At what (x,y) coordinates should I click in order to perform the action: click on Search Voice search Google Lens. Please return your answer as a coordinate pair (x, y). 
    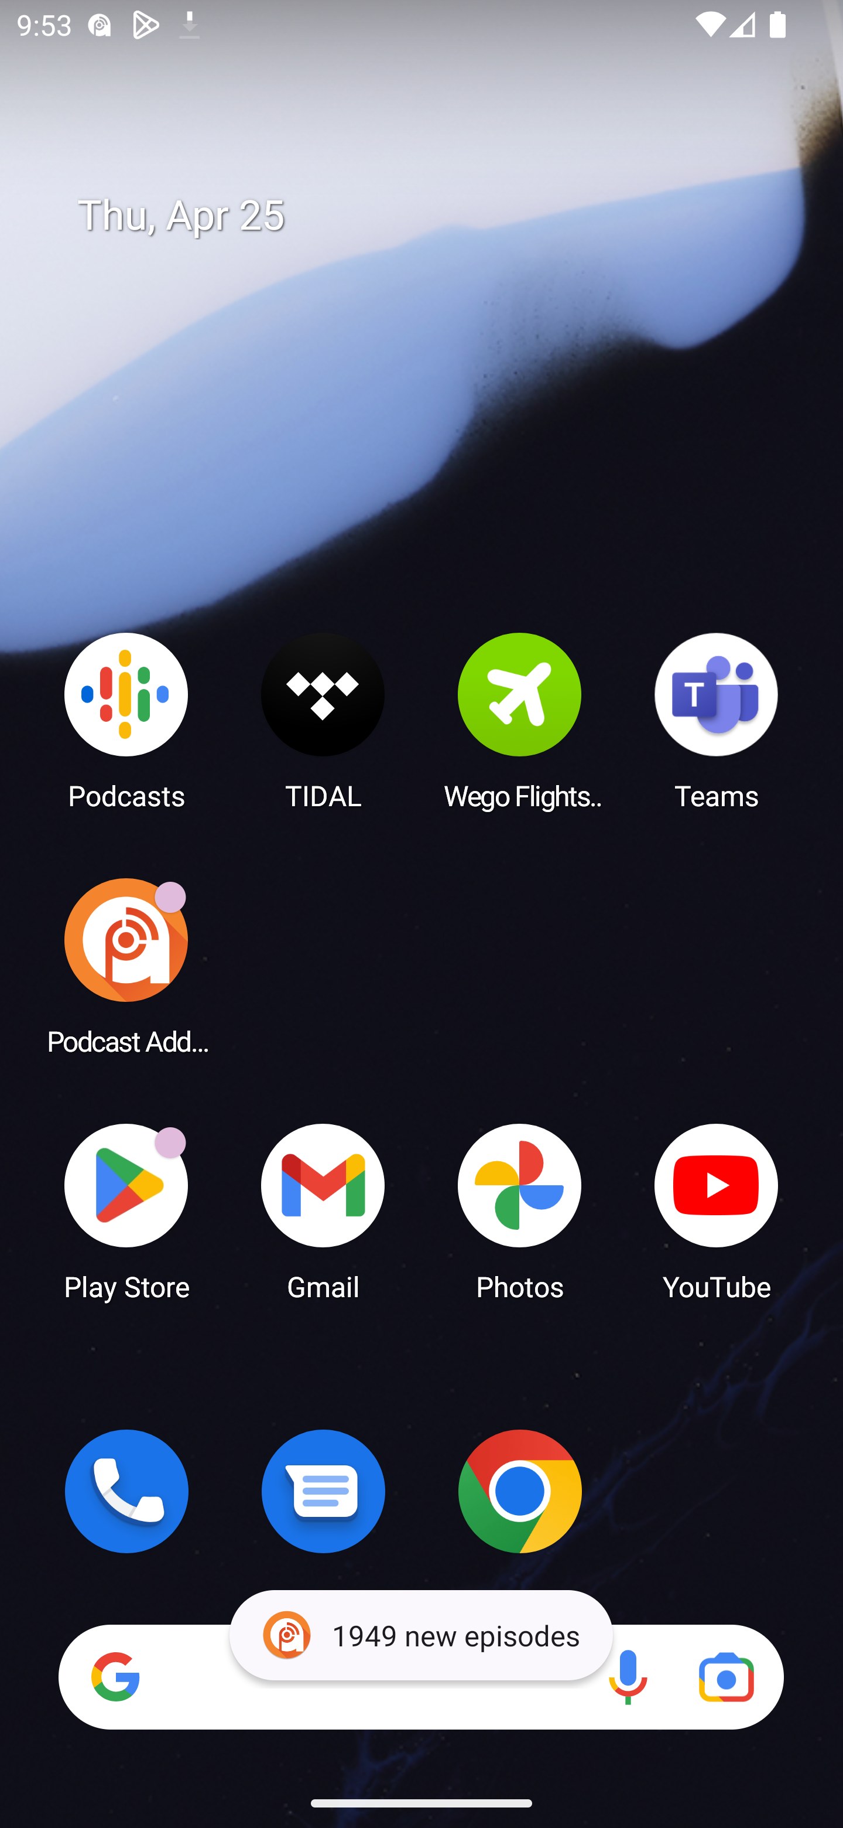
    Looking at the image, I should click on (421, 1677).